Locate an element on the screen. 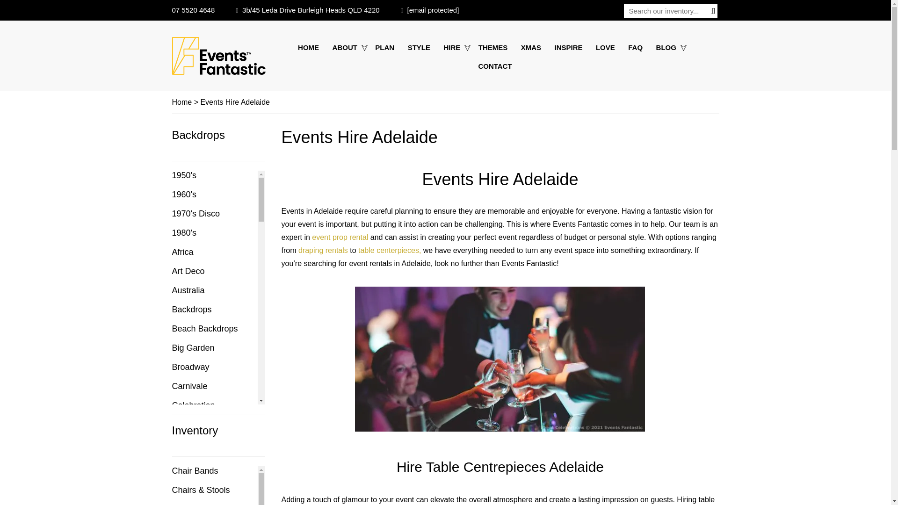 The height and width of the screenshot is (505, 898). HOME is located at coordinates (311, 48).